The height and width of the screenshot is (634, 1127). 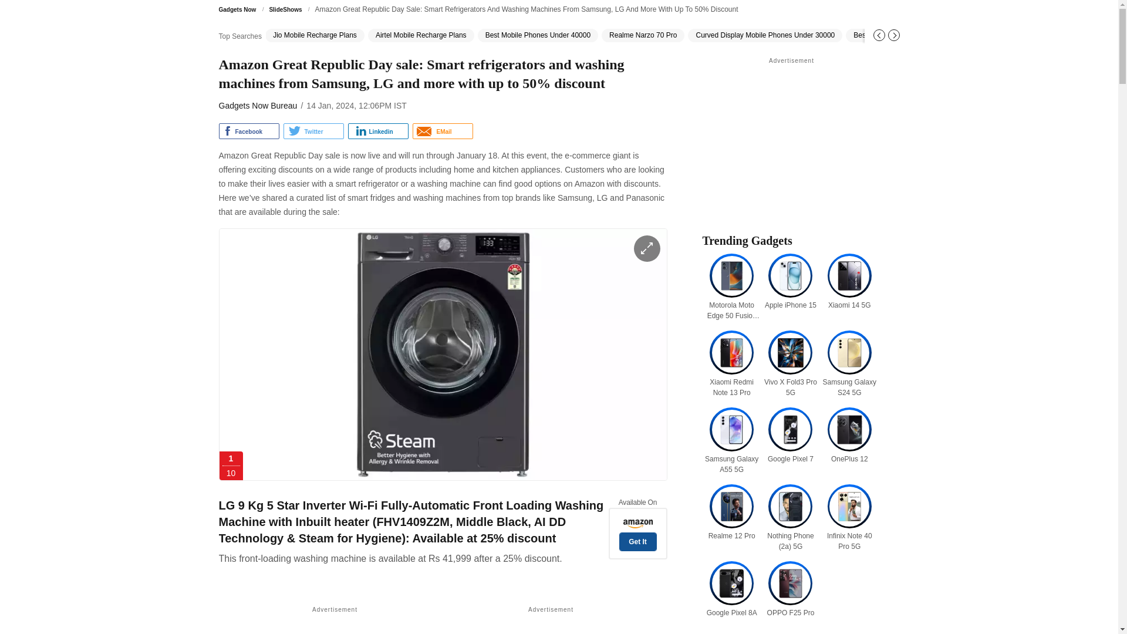 What do you see at coordinates (288, 9) in the screenshot?
I see `SlideShows` at bounding box center [288, 9].